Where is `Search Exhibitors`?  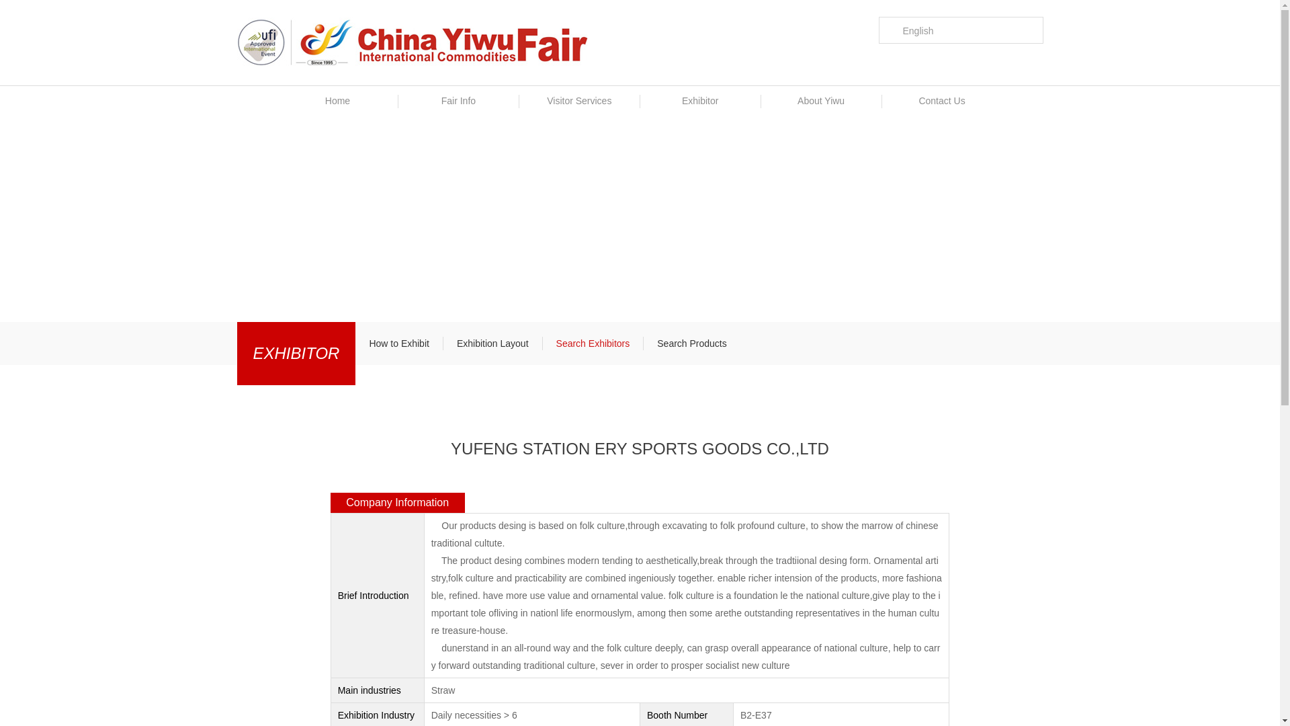
Search Exhibitors is located at coordinates (593, 343).